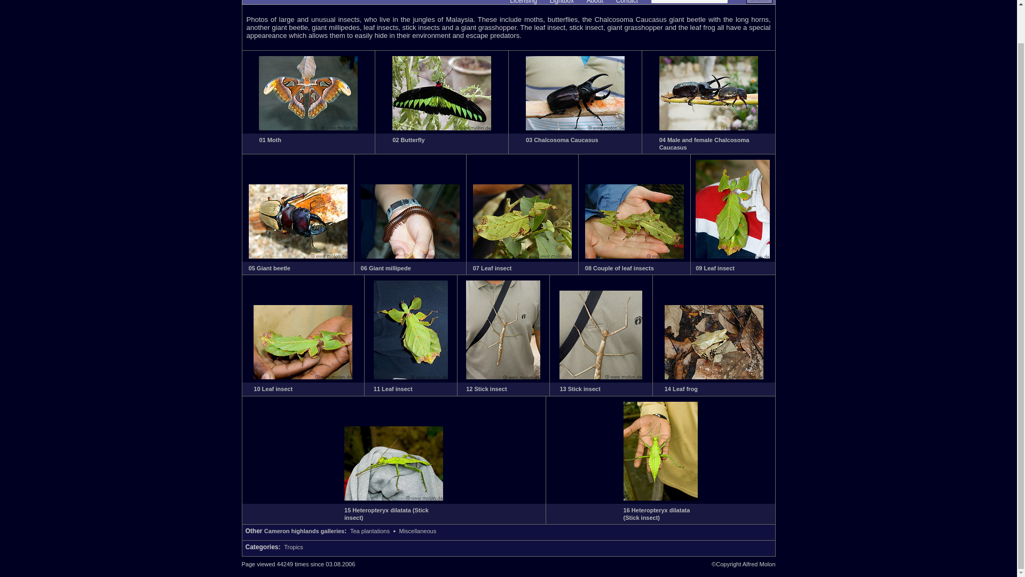  I want to click on 07 Leaf insect, so click(492, 268).